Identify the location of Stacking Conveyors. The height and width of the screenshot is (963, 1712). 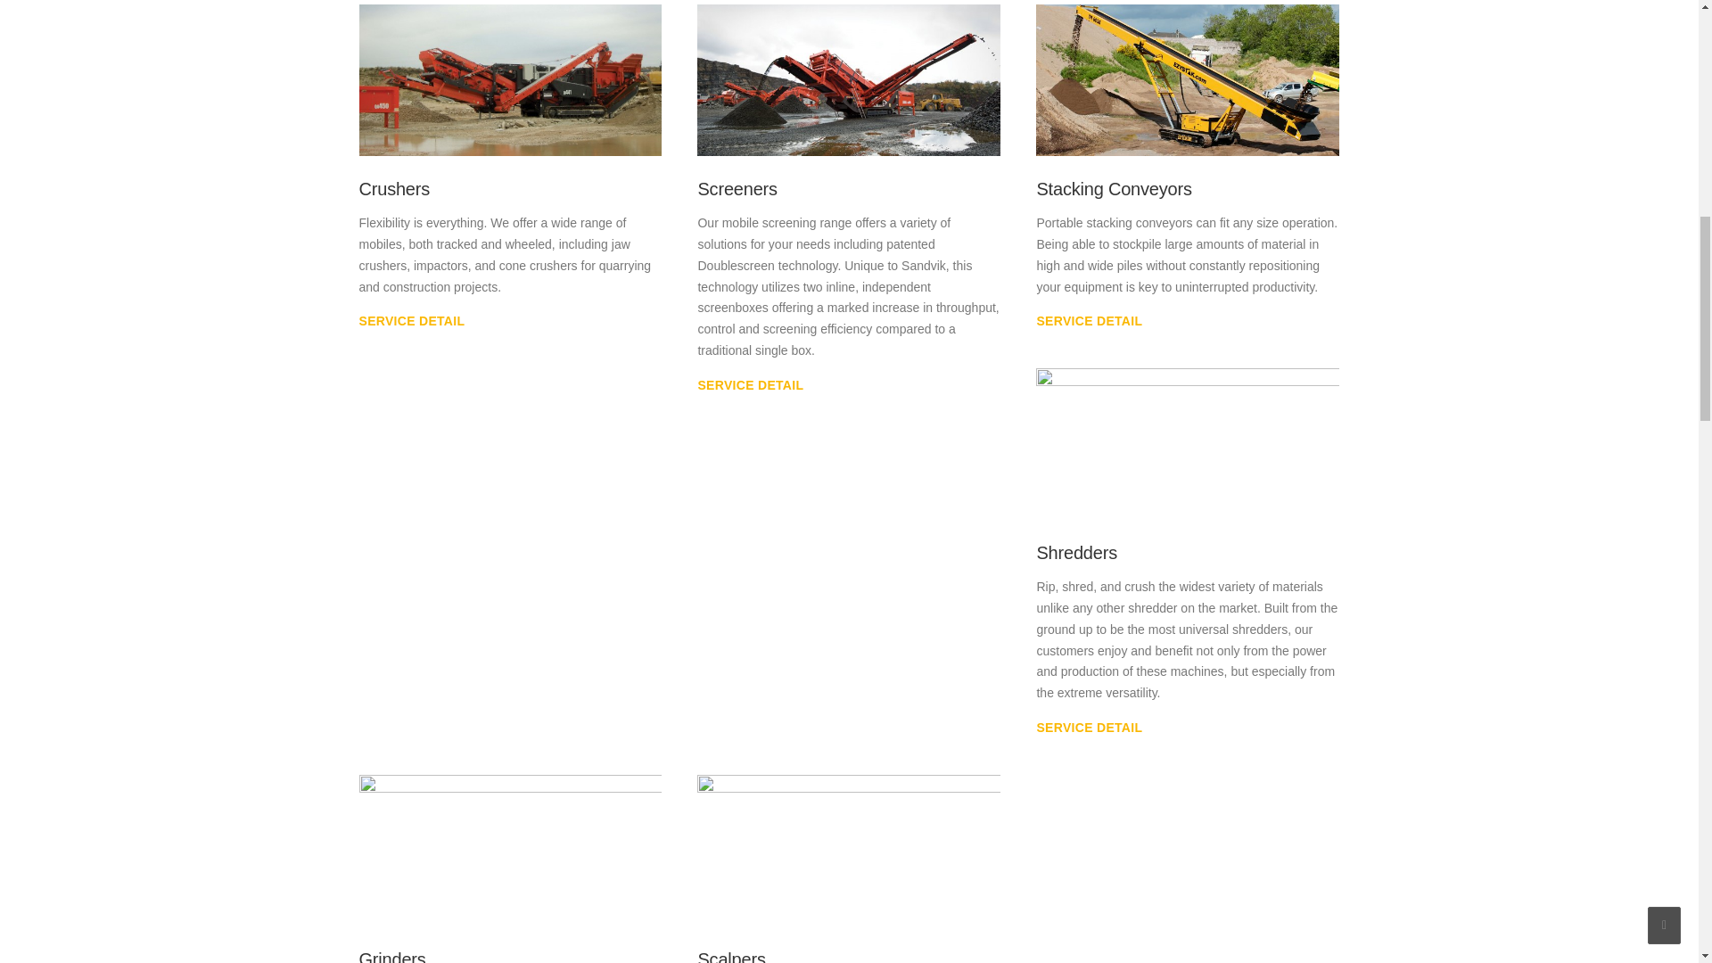
(1187, 79).